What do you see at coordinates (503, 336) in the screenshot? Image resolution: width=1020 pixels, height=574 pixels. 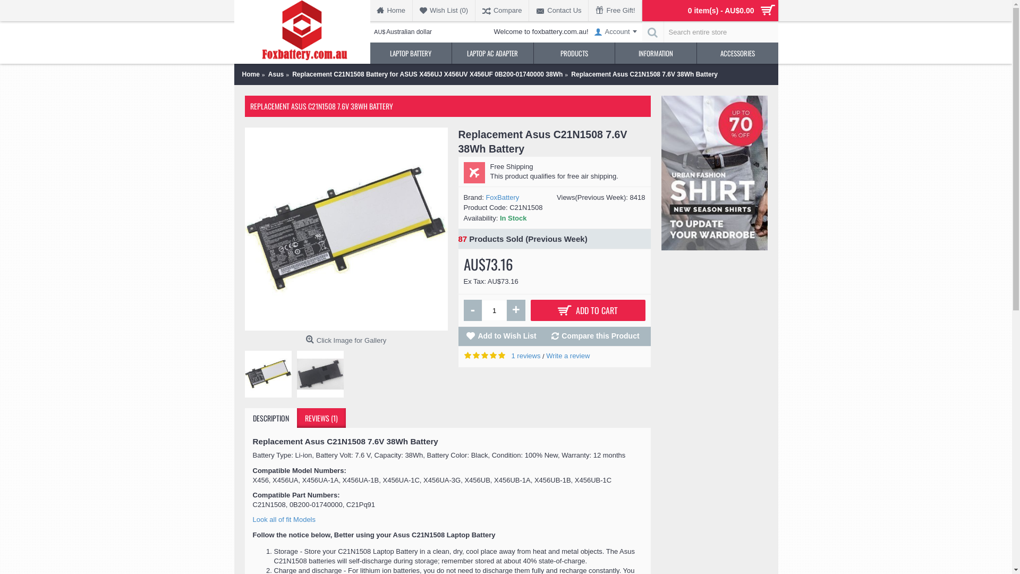 I see `Add to Wish List` at bounding box center [503, 336].